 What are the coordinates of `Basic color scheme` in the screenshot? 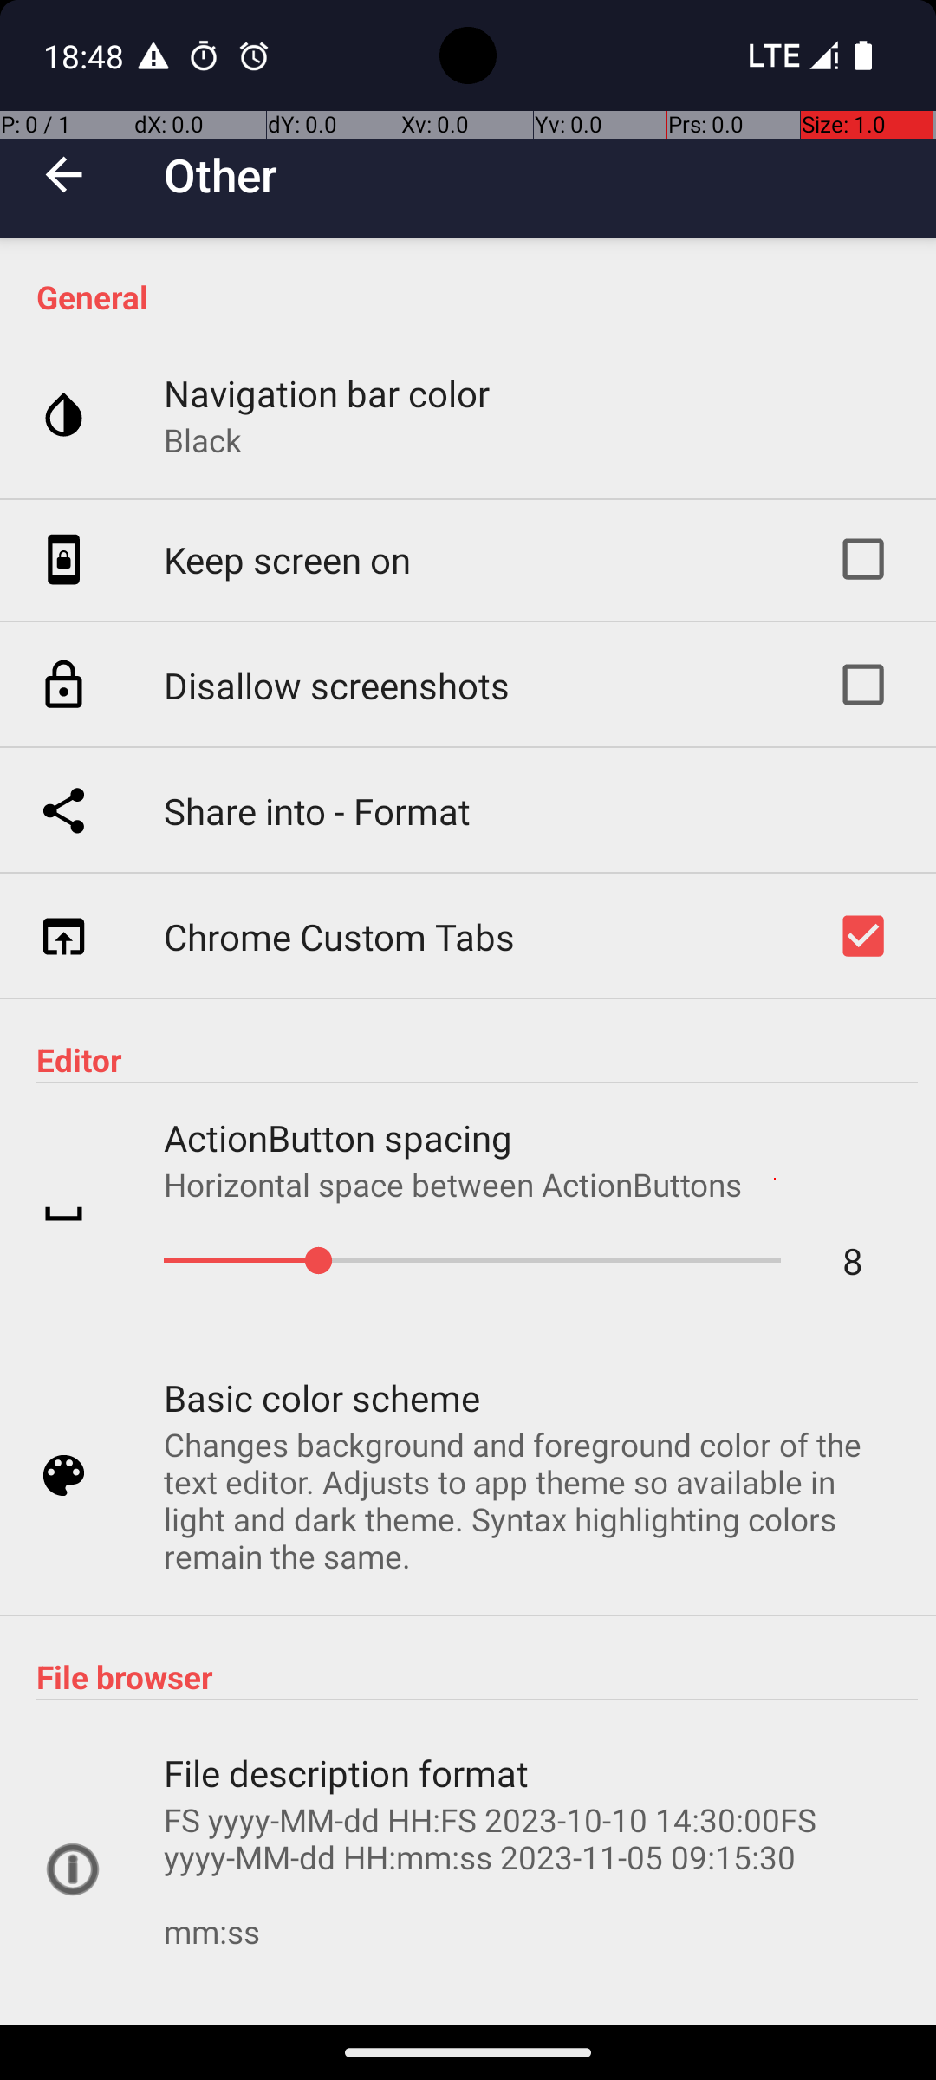 It's located at (322, 1397).